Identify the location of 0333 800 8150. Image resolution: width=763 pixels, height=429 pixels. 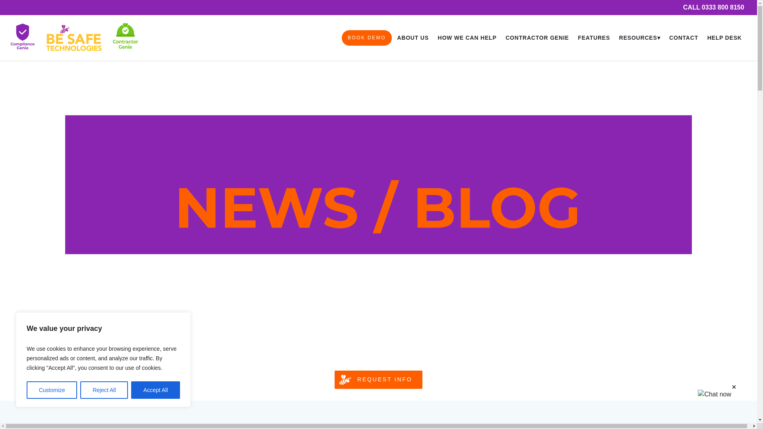
(714, 7).